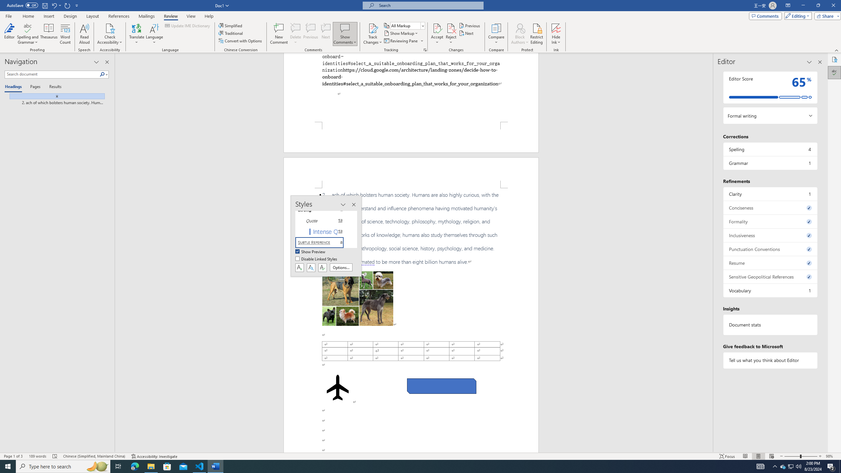 This screenshot has width=841, height=473. What do you see at coordinates (803, 6) in the screenshot?
I see `Minimize` at bounding box center [803, 6].